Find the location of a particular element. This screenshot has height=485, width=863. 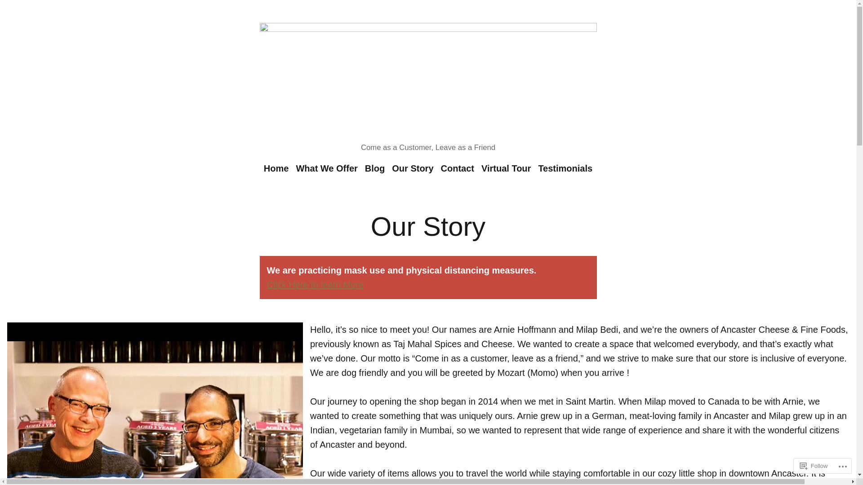

Follow is located at coordinates (814, 466).